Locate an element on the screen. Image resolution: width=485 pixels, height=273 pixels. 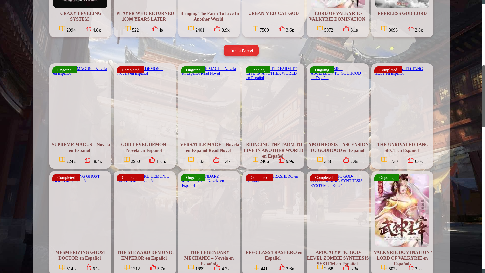
Liked 11392 people - JOIN! is located at coordinates (222, 160).